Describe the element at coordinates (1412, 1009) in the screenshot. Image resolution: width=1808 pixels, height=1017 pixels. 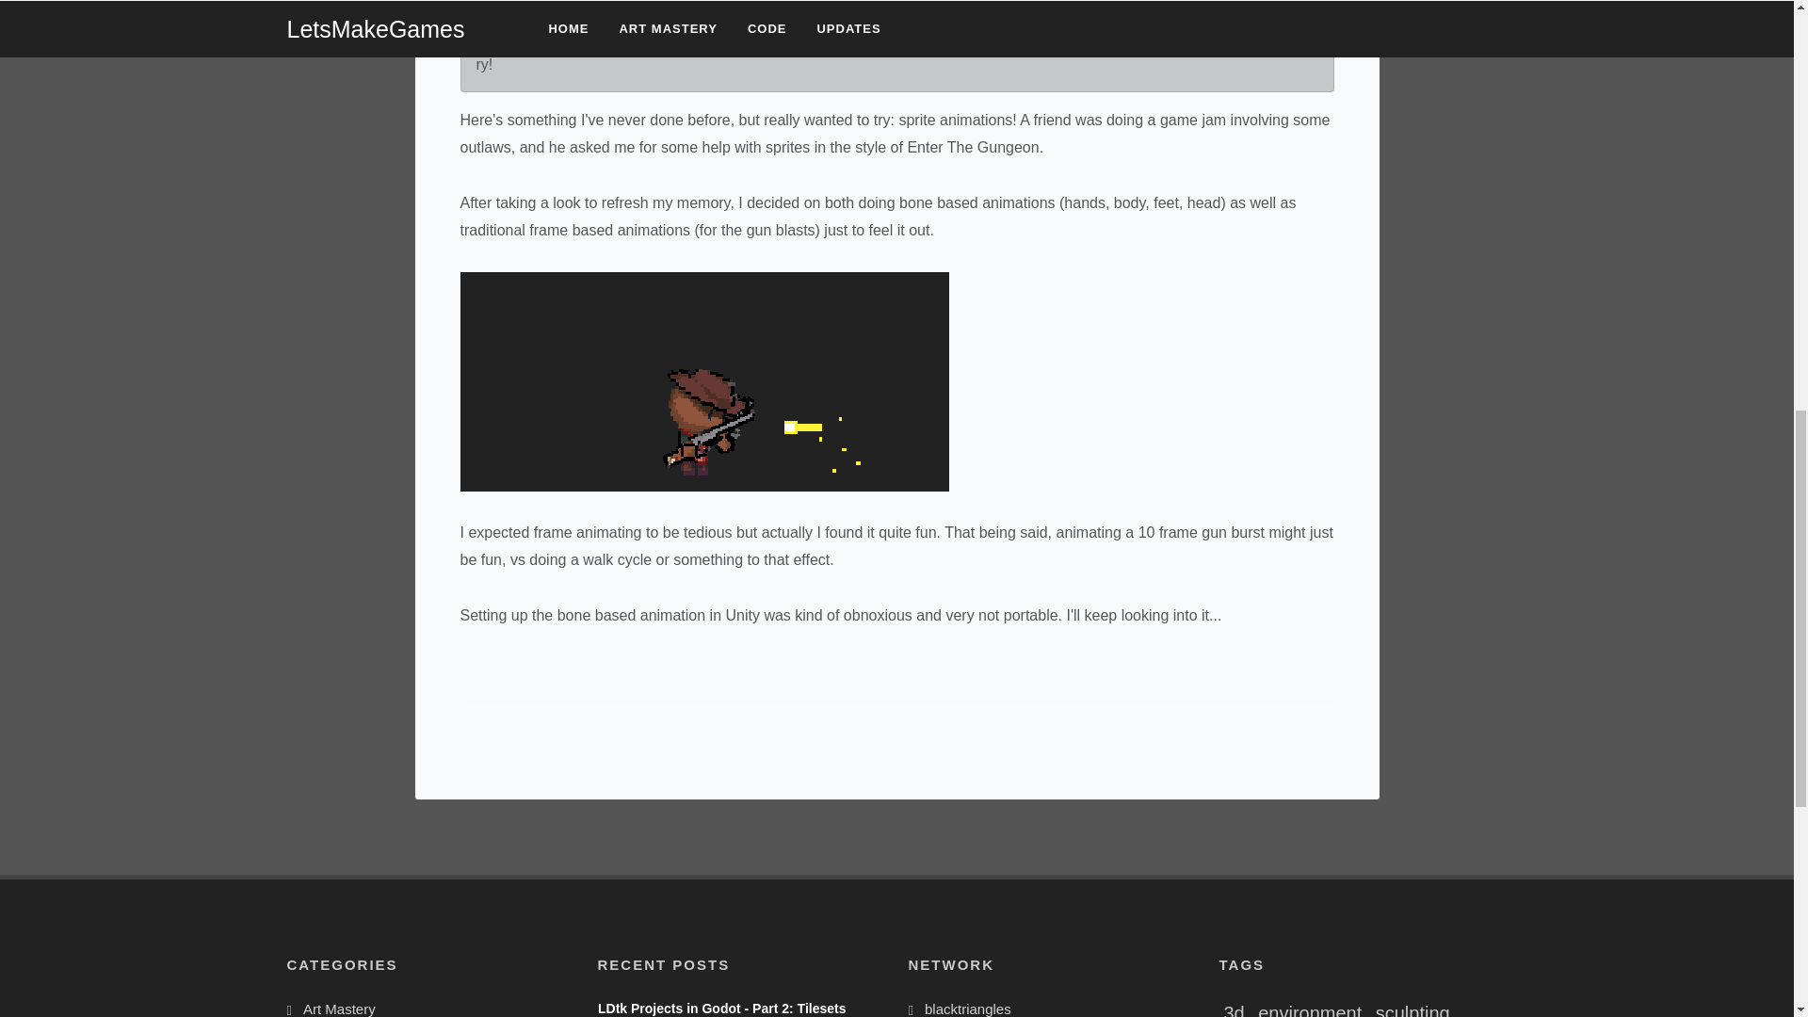
I see `sculpting` at that location.